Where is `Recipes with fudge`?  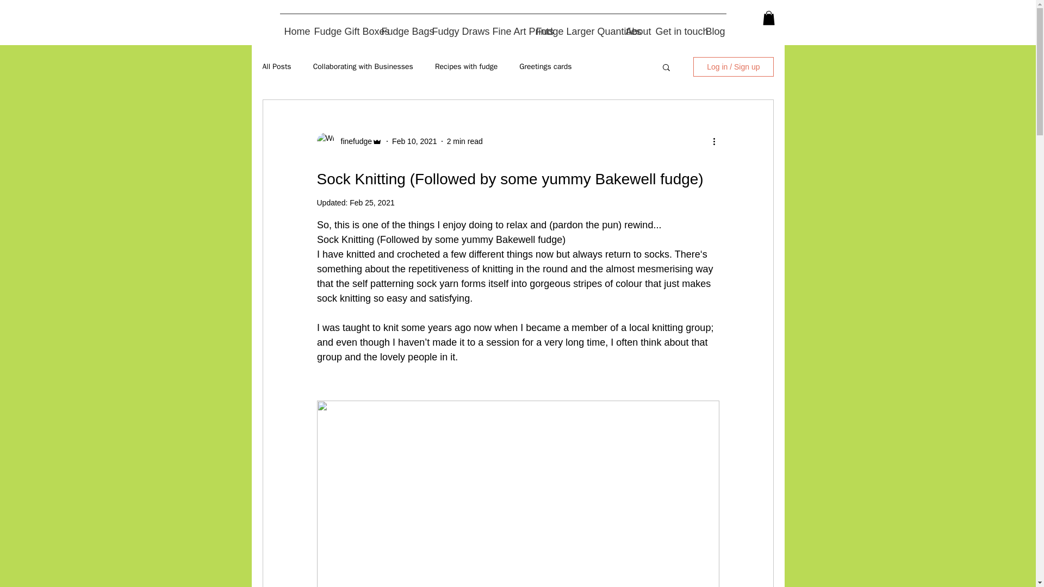 Recipes with fudge is located at coordinates (467, 66).